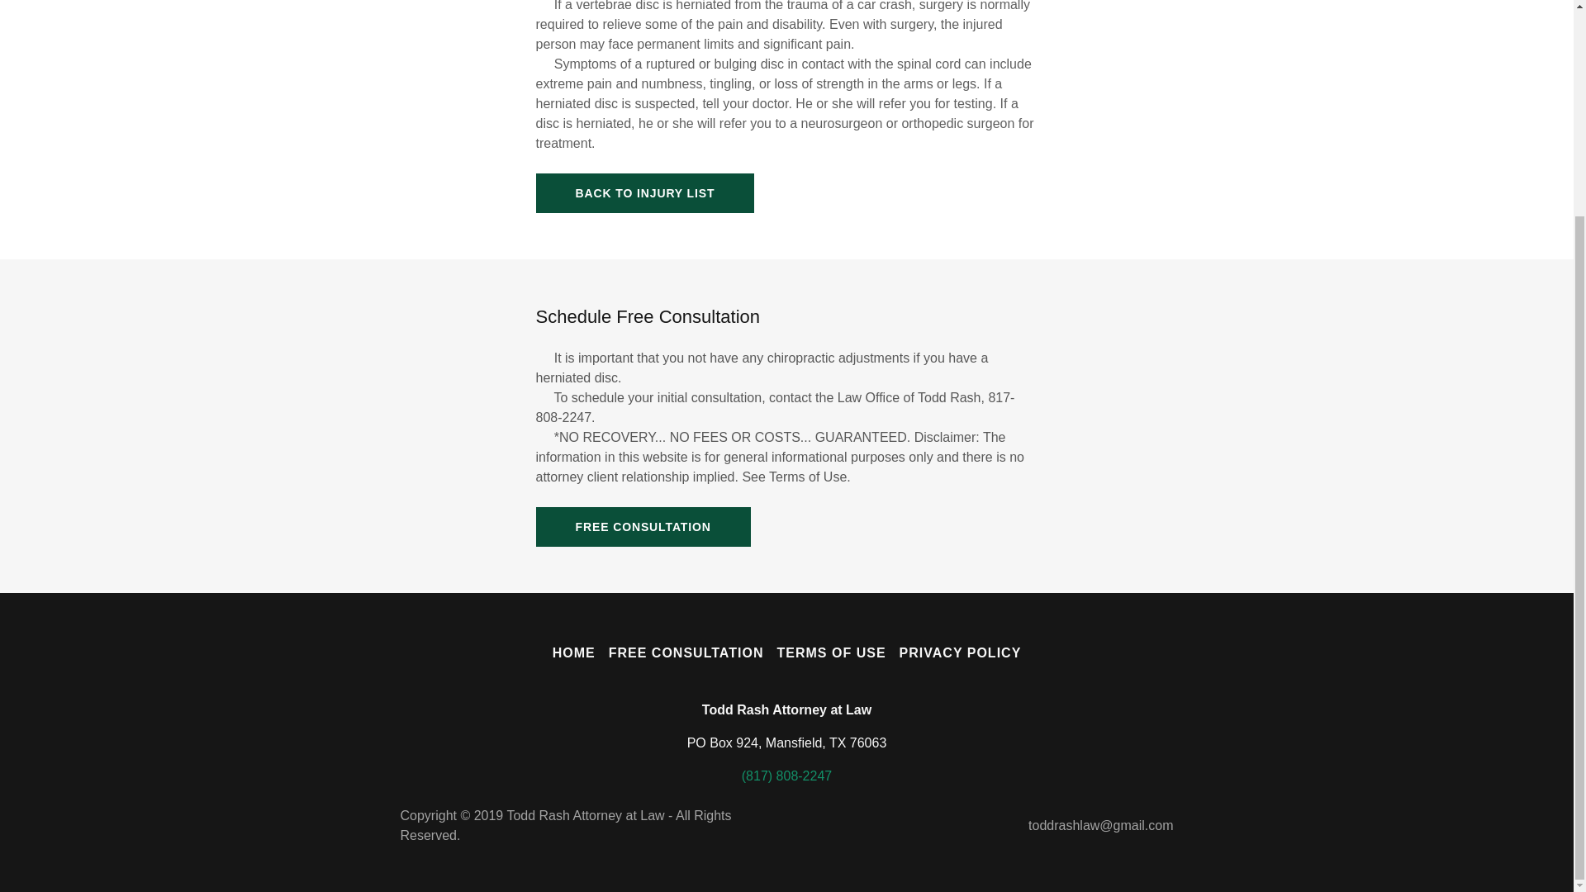  What do you see at coordinates (573, 652) in the screenshot?
I see `HOME` at bounding box center [573, 652].